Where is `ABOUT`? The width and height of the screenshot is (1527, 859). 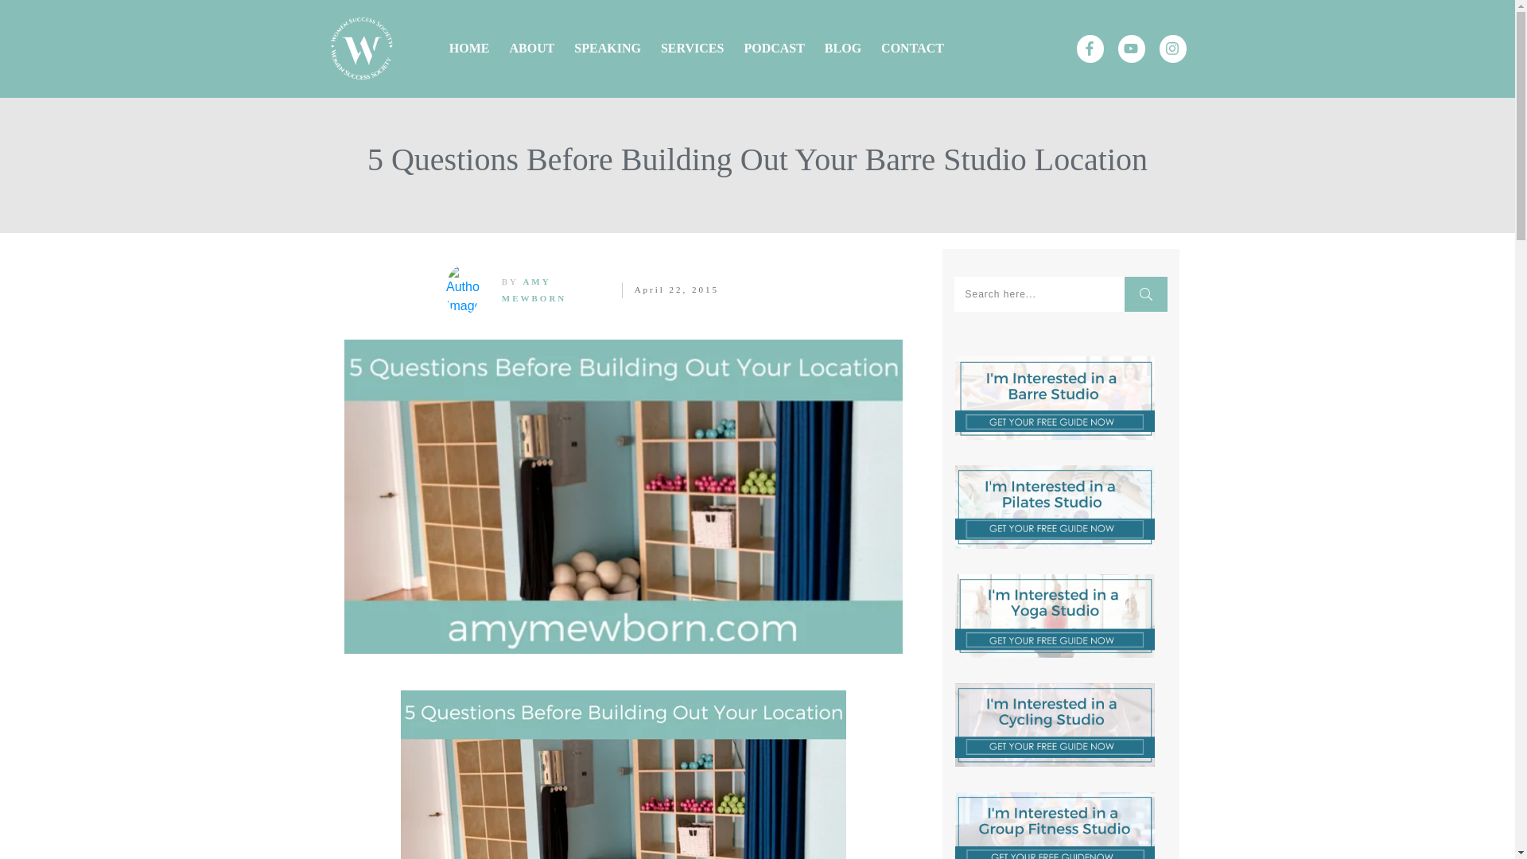
ABOUT is located at coordinates (531, 48).